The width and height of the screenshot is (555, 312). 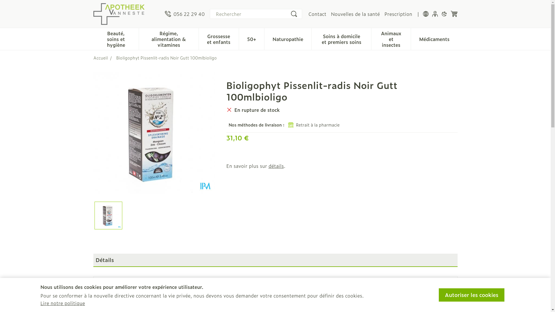 What do you see at coordinates (251, 38) in the screenshot?
I see `50+` at bounding box center [251, 38].